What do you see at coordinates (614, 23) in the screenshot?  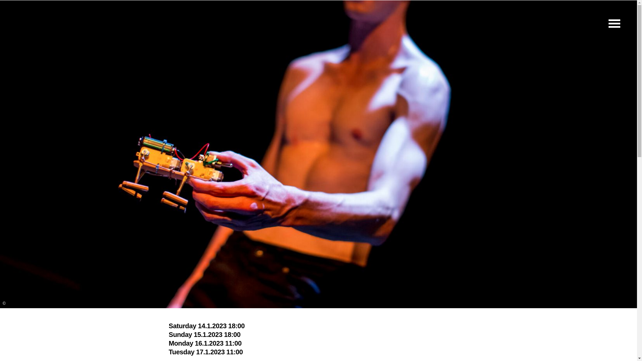 I see `Navigation` at bounding box center [614, 23].